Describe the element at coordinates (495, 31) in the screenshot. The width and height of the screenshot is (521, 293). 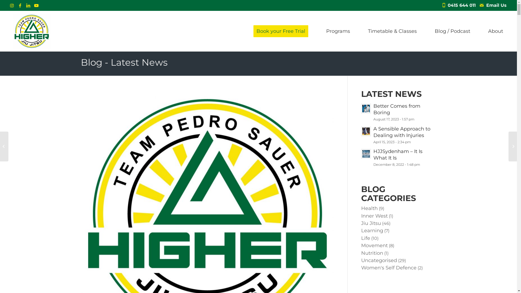
I see `About` at that location.